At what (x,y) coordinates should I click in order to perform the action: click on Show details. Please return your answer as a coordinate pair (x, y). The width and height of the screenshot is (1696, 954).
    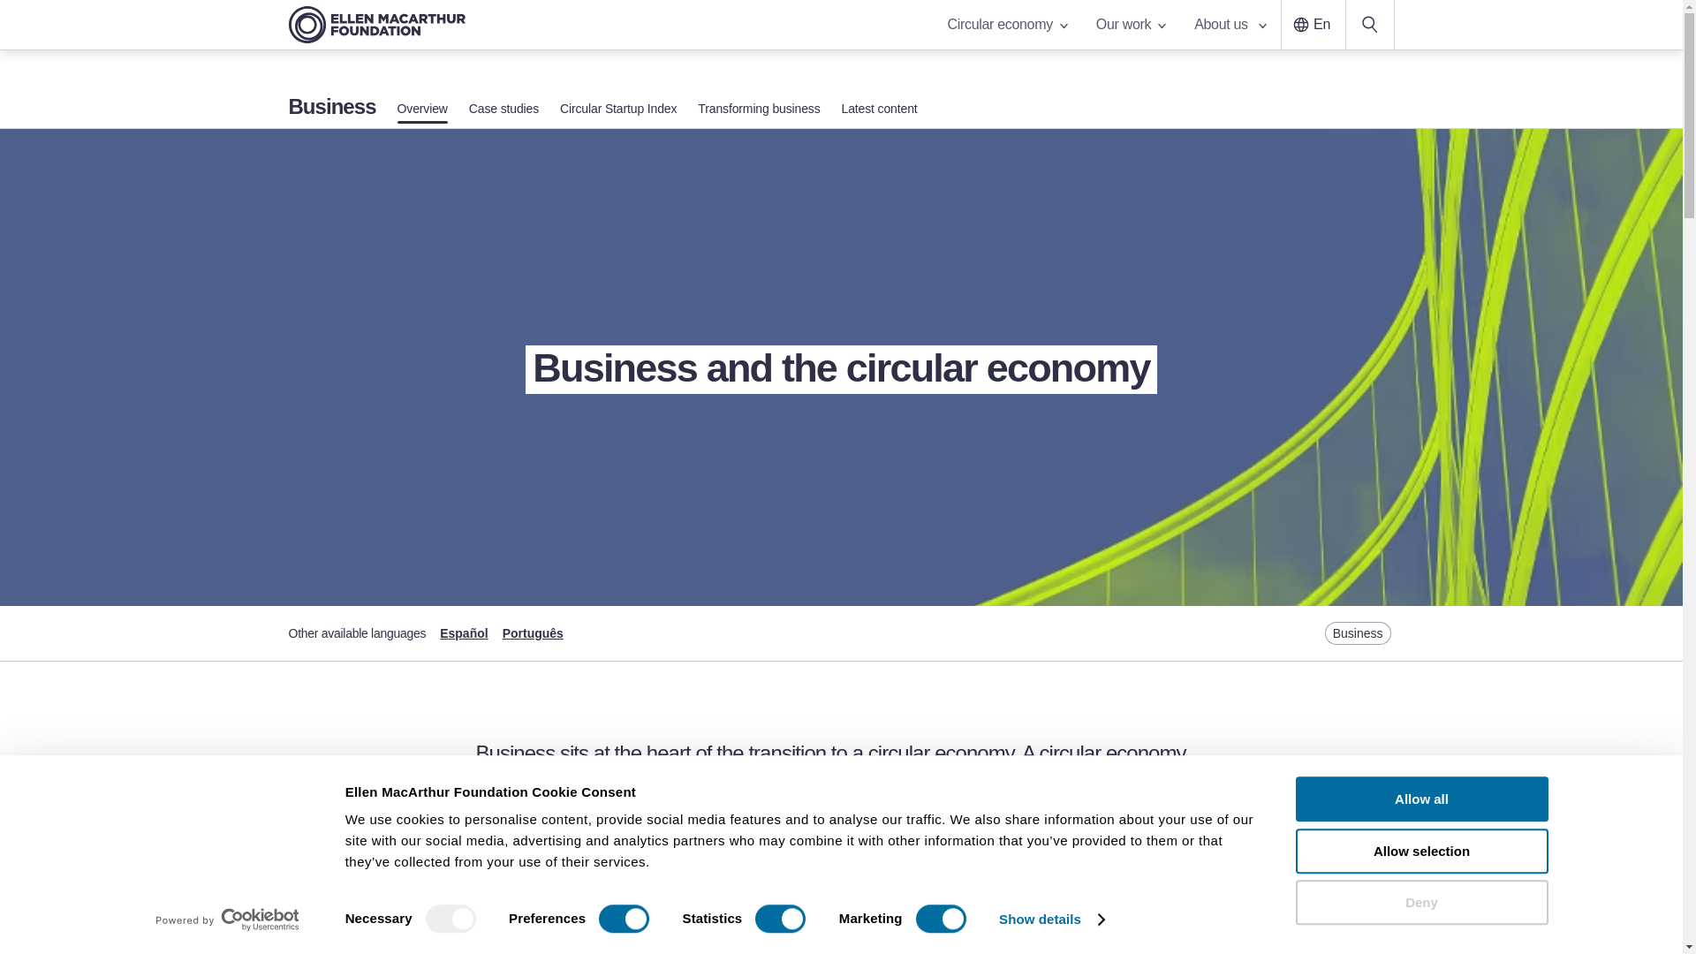
    Looking at the image, I should click on (1051, 920).